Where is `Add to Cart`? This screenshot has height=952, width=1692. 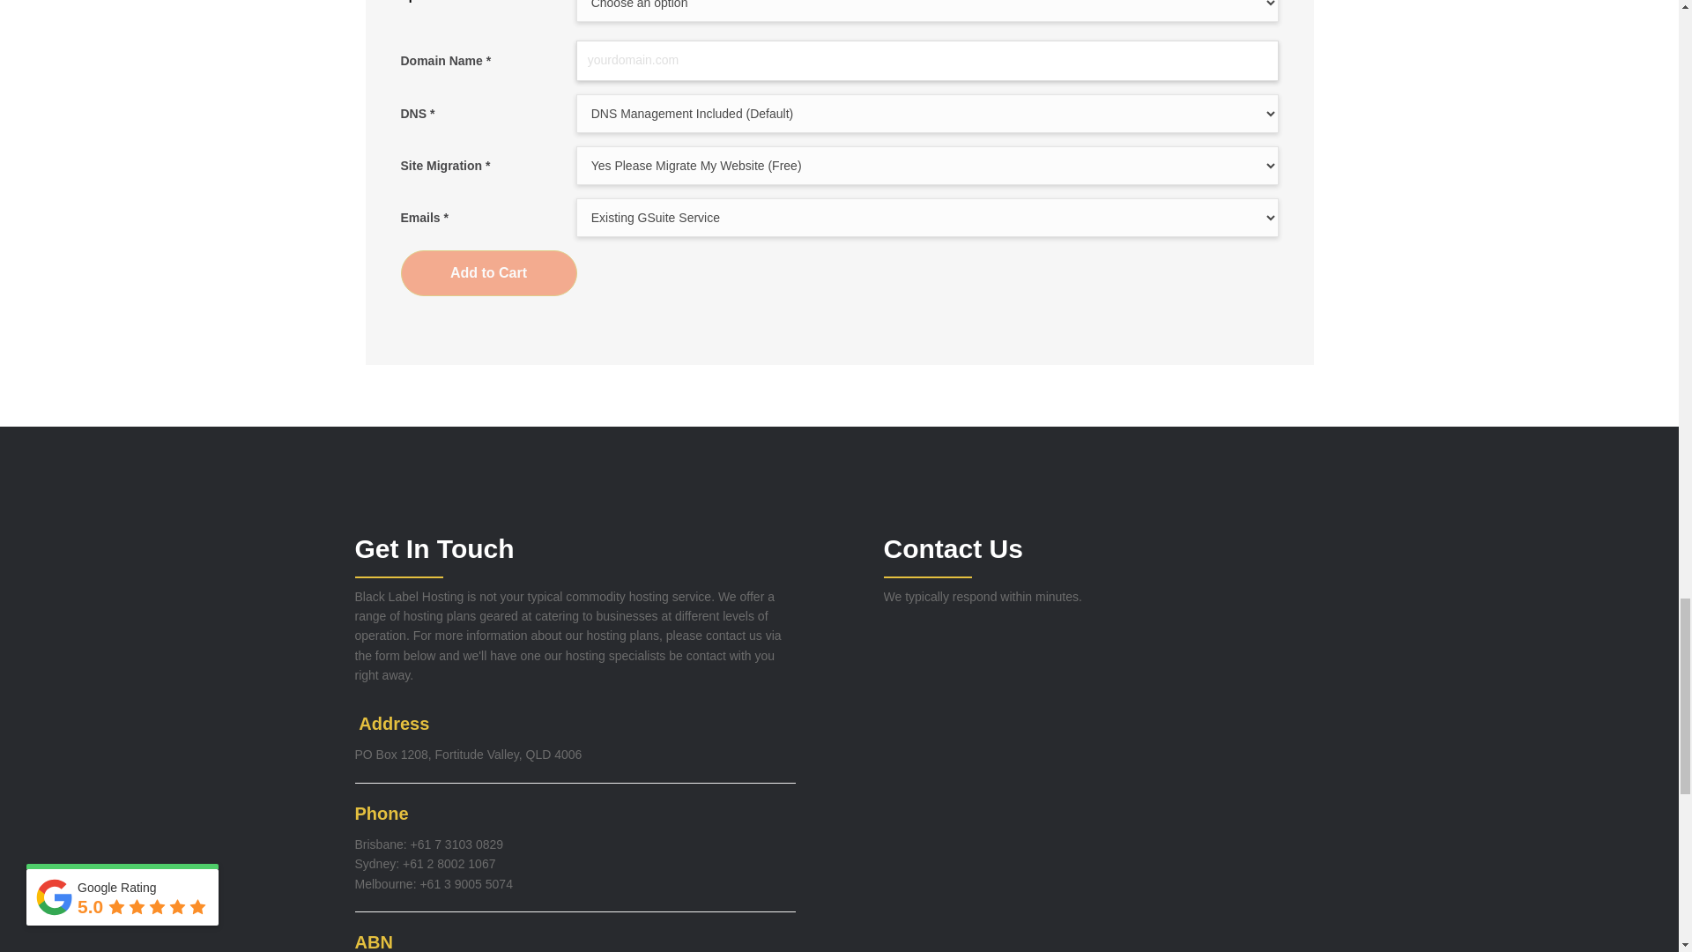
Add to Cart is located at coordinates (488, 272).